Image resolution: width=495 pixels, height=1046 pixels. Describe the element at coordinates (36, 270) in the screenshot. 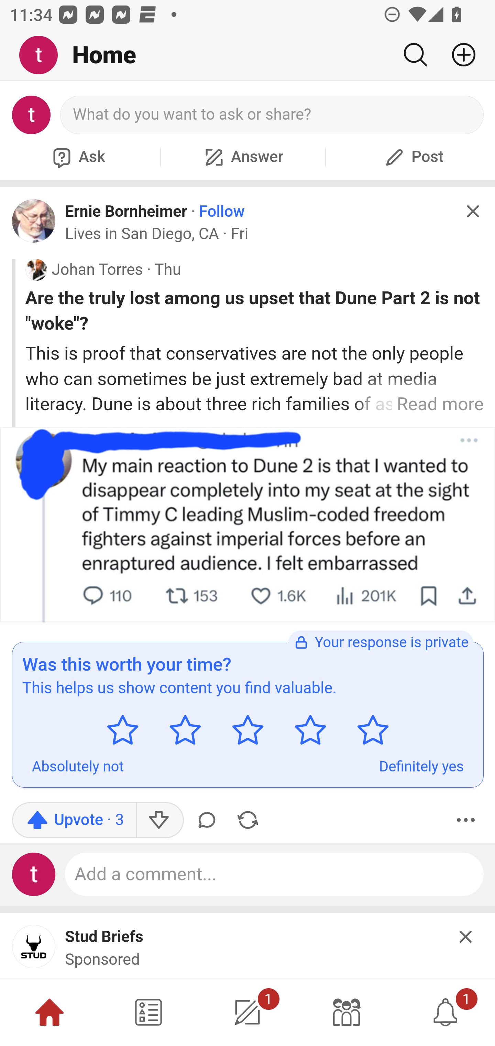

I see `Profile photo for Johan Torres` at that location.